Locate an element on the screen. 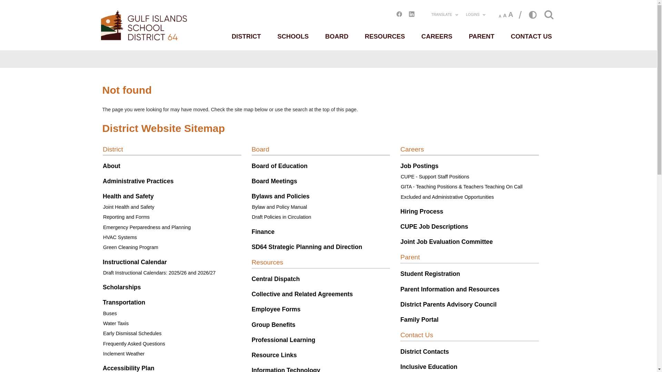  CAREERS is located at coordinates (546, 46).